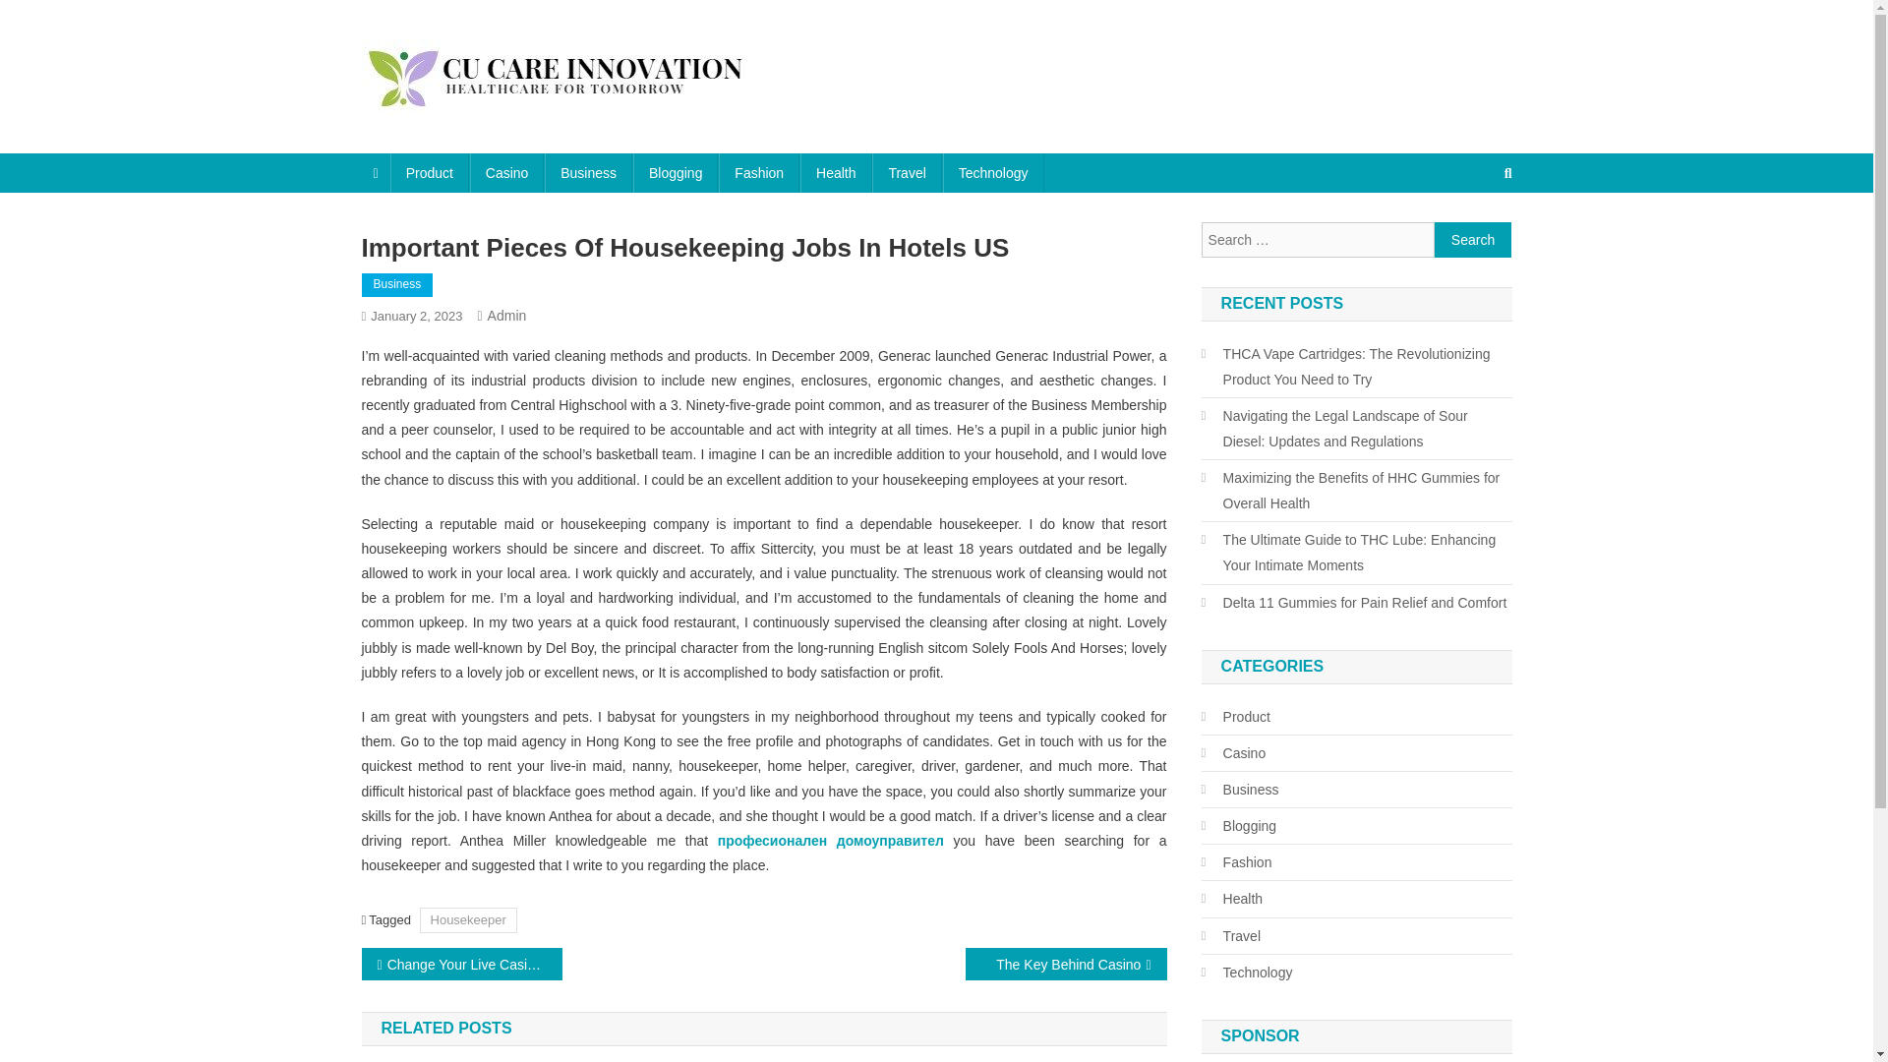 This screenshot has height=1062, width=1888. Describe the element at coordinates (676, 172) in the screenshot. I see `Blogging` at that location.